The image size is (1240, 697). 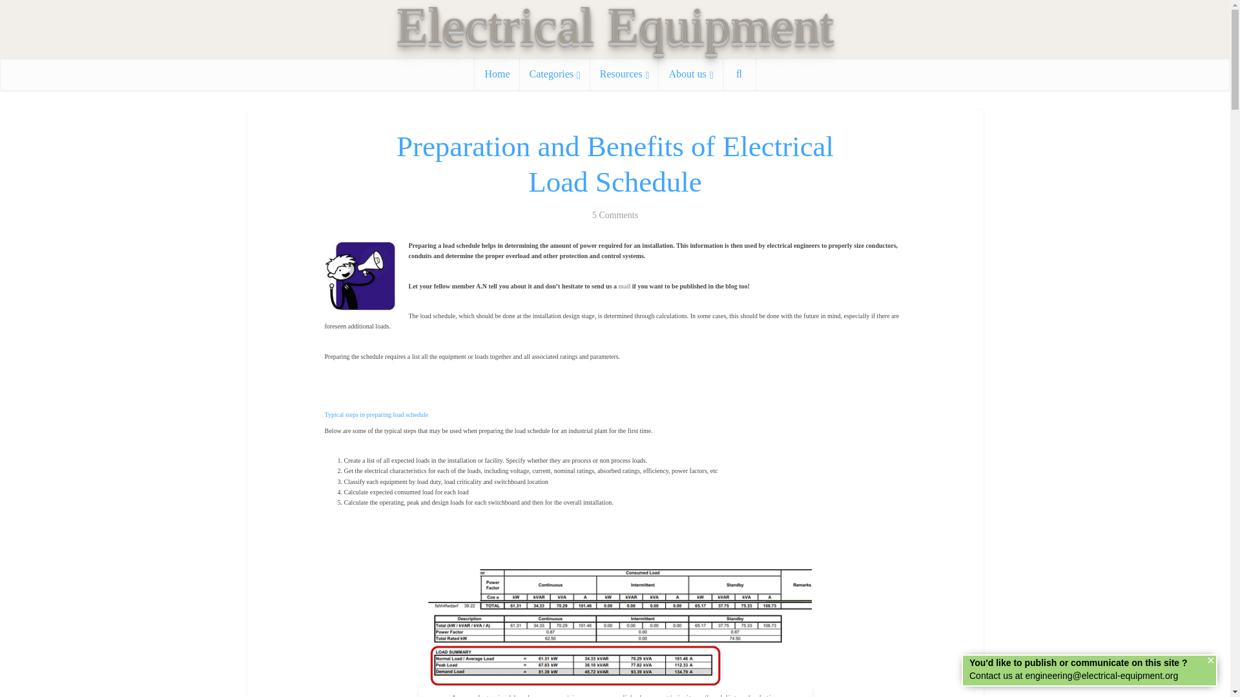 What do you see at coordinates (497, 74) in the screenshot?
I see `Home` at bounding box center [497, 74].